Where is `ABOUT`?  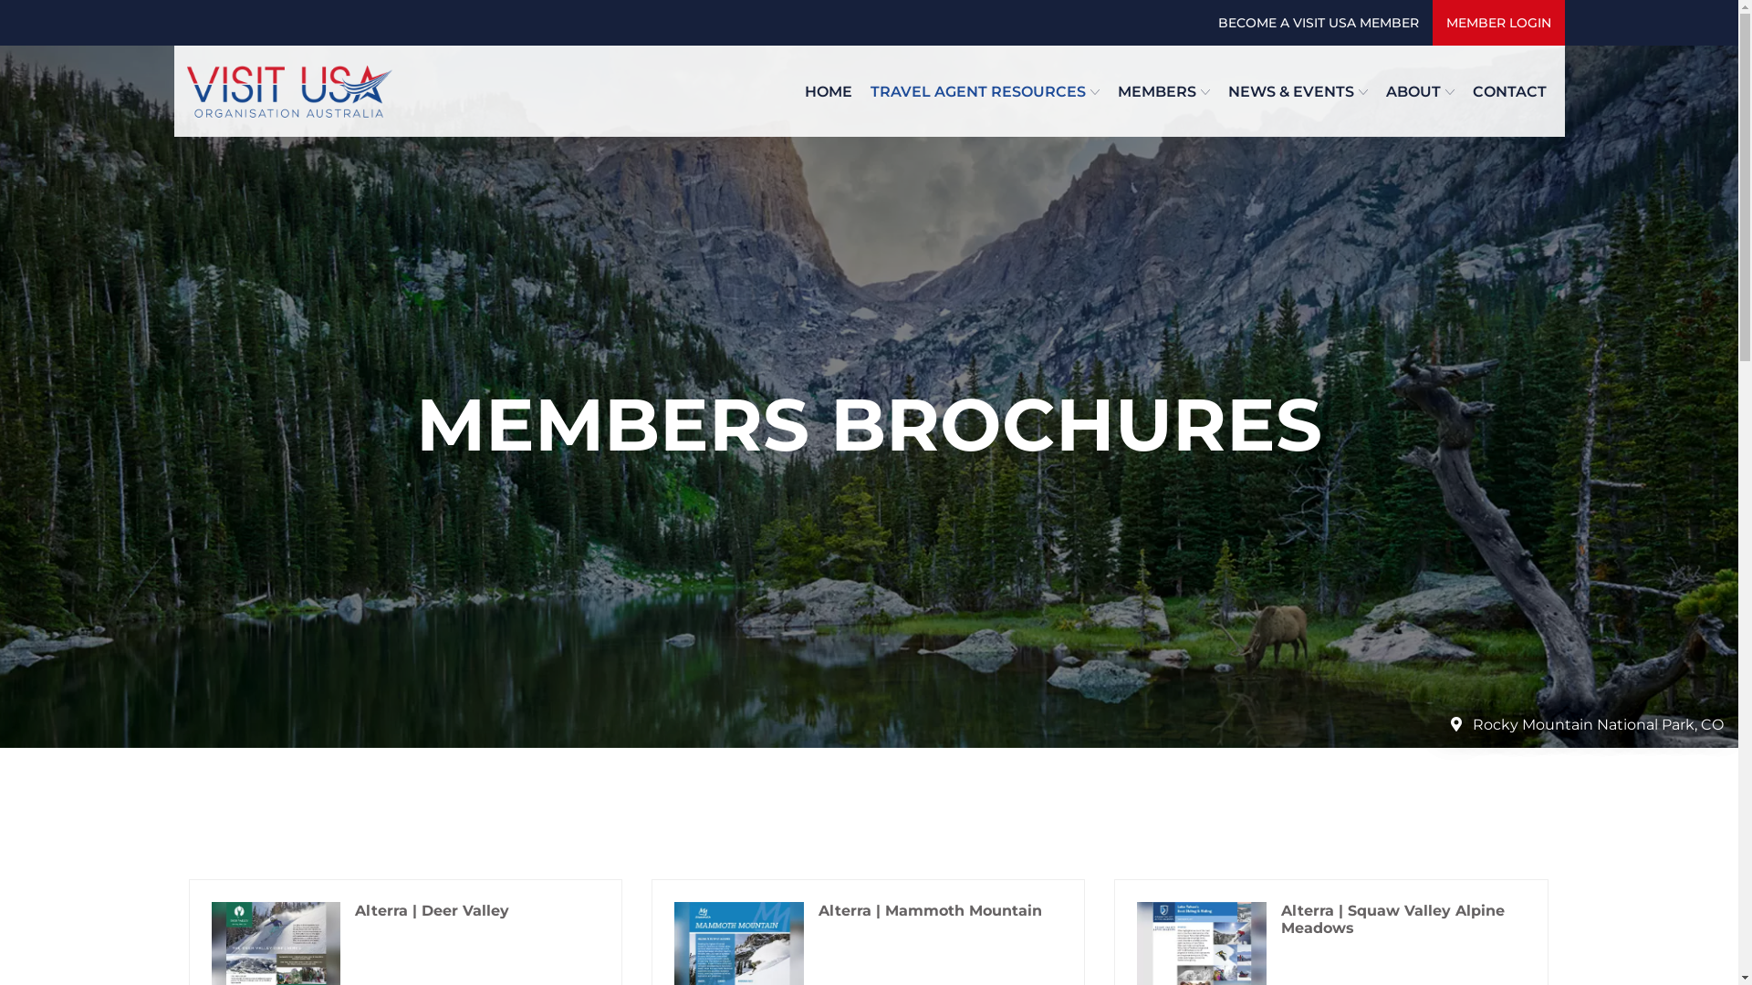 ABOUT is located at coordinates (1420, 91).